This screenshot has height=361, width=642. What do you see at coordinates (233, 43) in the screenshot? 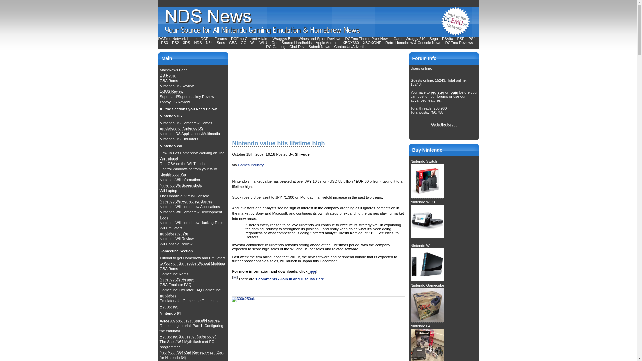
I see `GBA` at bounding box center [233, 43].